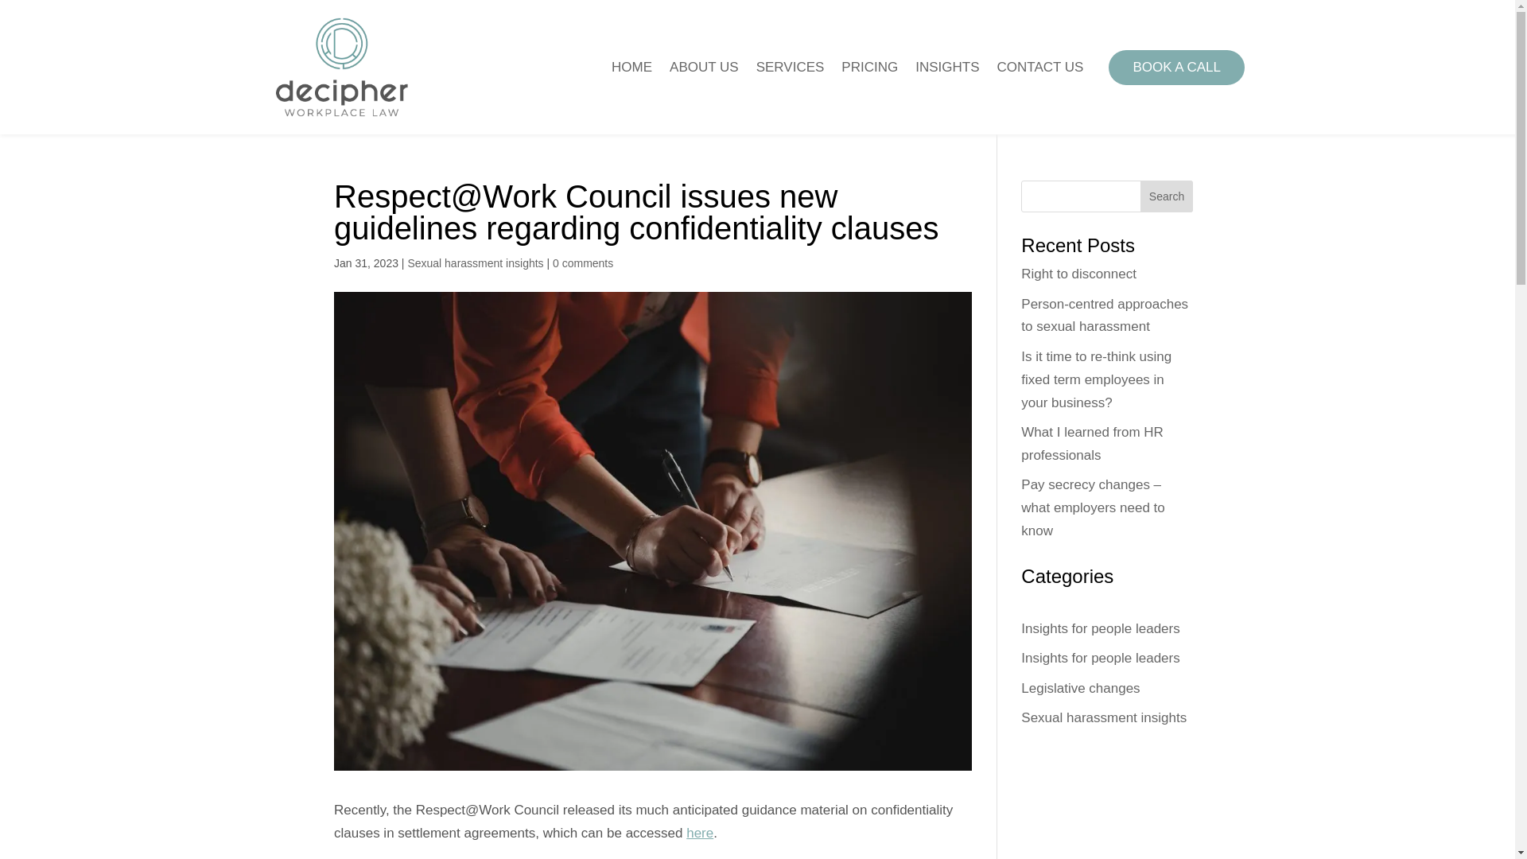 The width and height of the screenshot is (1527, 859). What do you see at coordinates (1093, 444) in the screenshot?
I see `What I learned from HR professionals` at bounding box center [1093, 444].